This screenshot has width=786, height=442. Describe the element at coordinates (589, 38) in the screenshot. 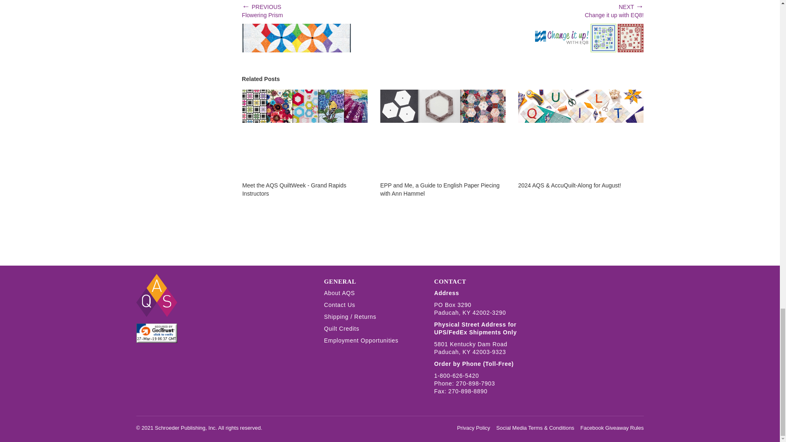

I see `Change it up with EQ8!` at that location.